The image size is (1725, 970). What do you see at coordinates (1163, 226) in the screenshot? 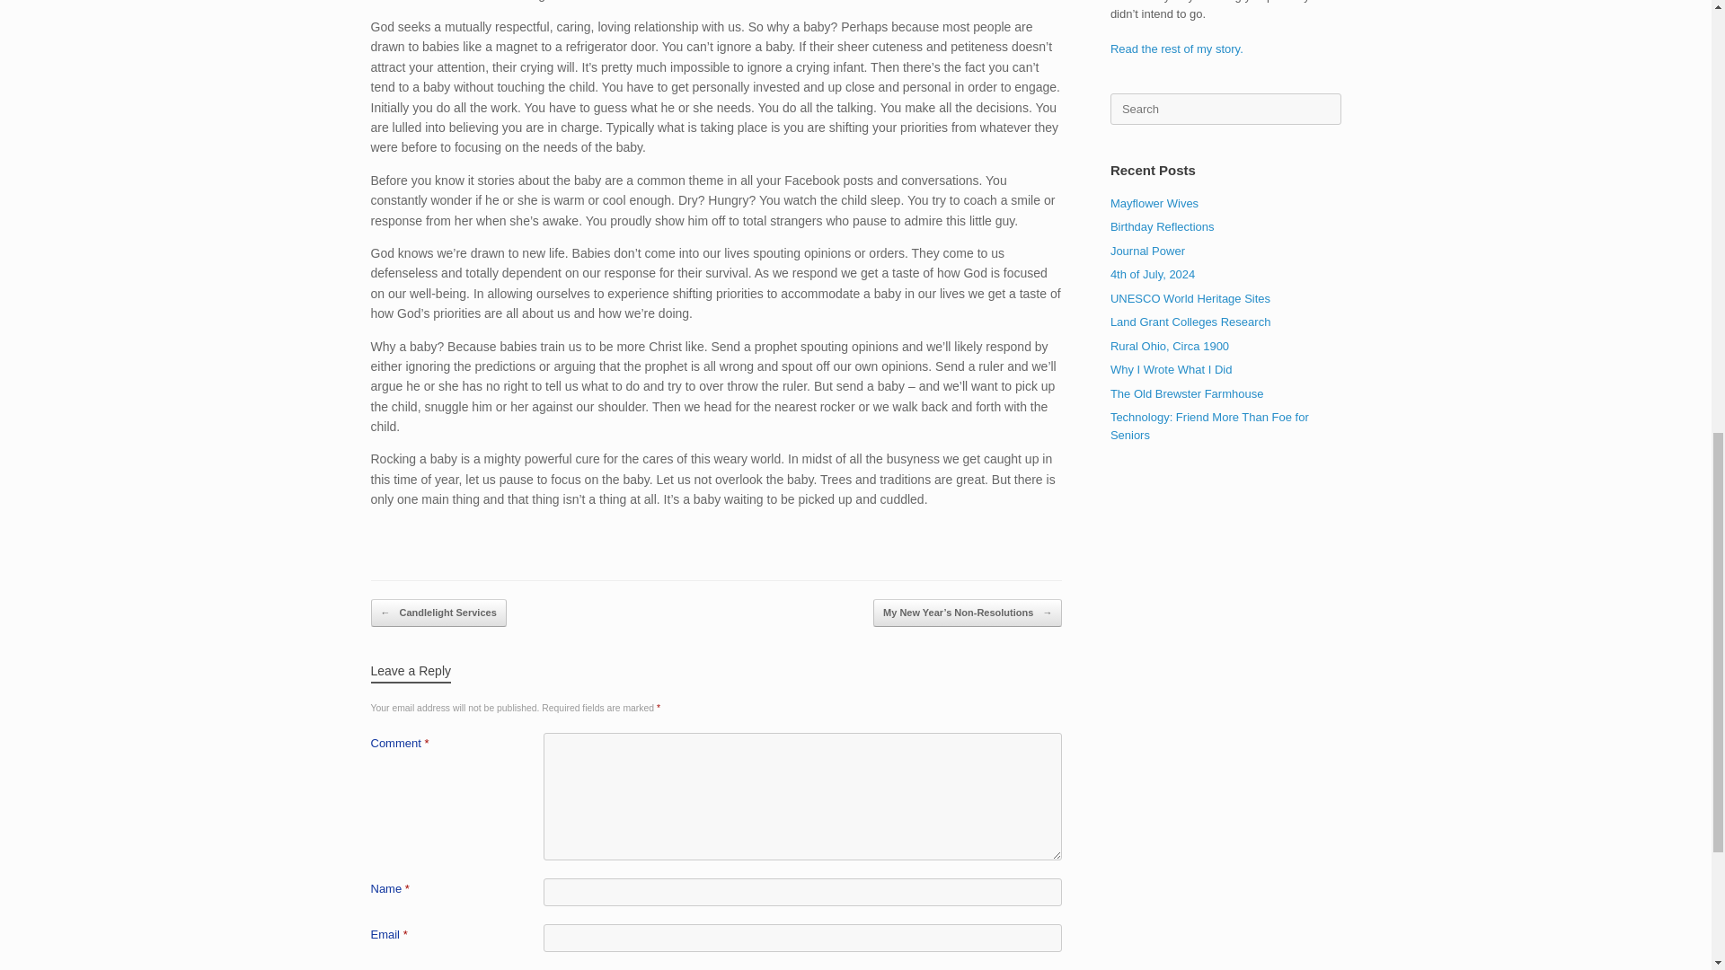
I see `Birthday Reflections` at bounding box center [1163, 226].